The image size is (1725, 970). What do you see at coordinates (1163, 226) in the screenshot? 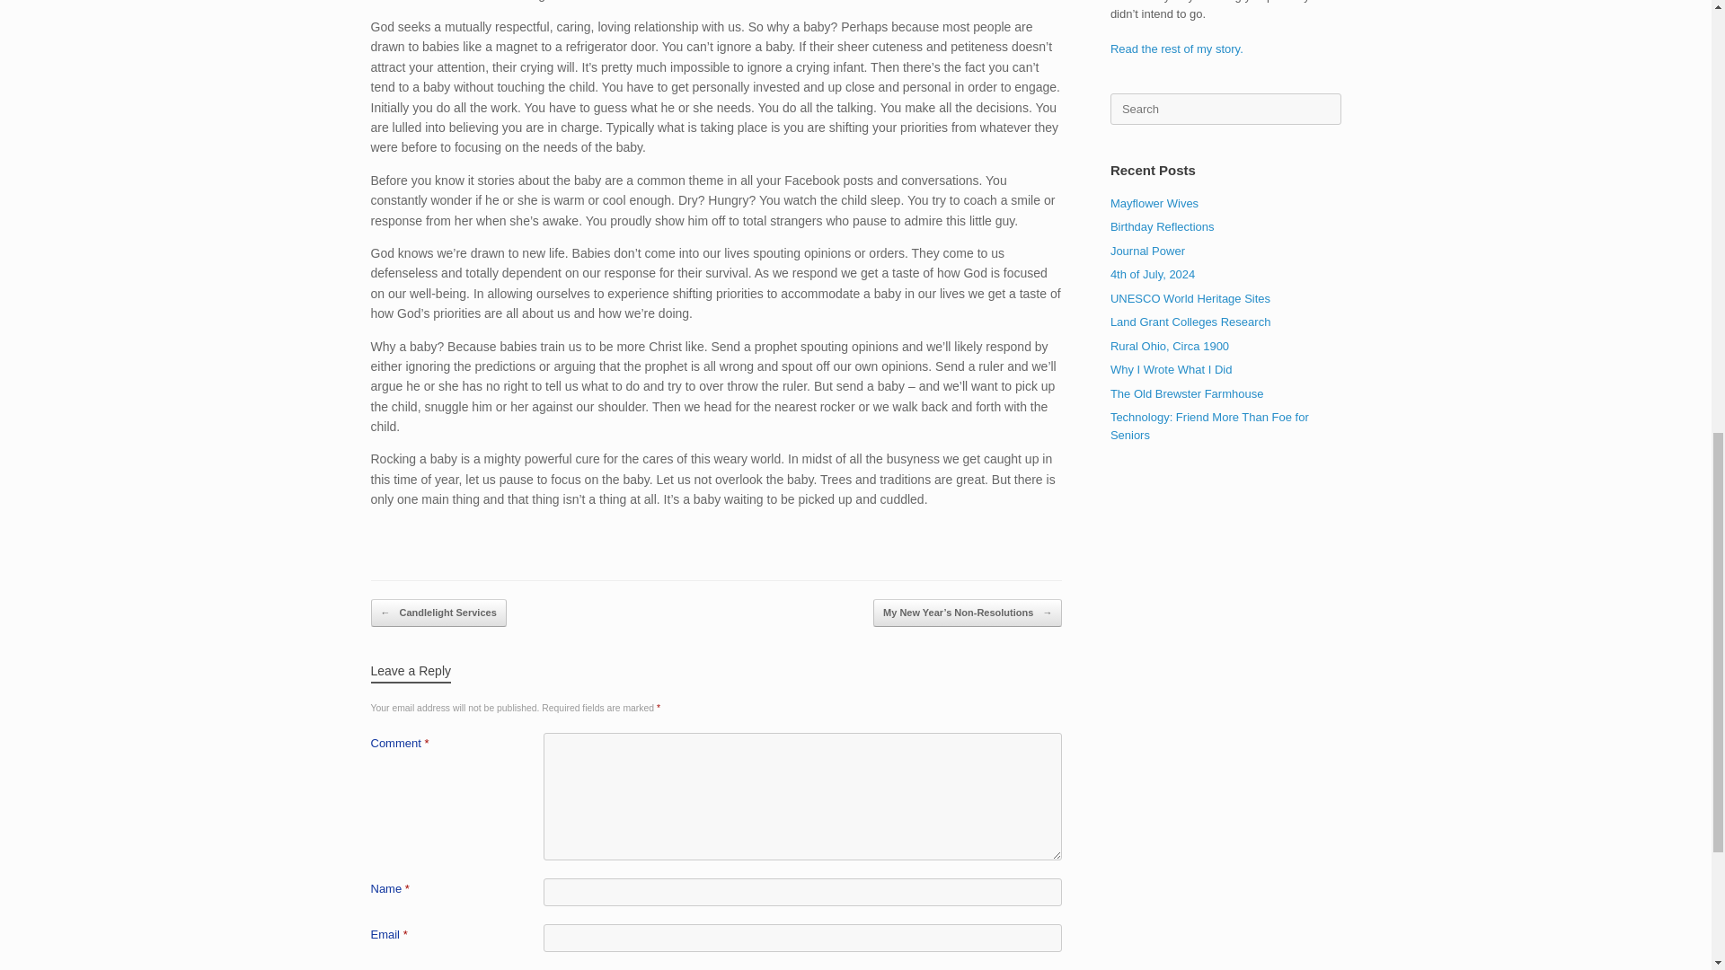
I see `Birthday Reflections` at bounding box center [1163, 226].